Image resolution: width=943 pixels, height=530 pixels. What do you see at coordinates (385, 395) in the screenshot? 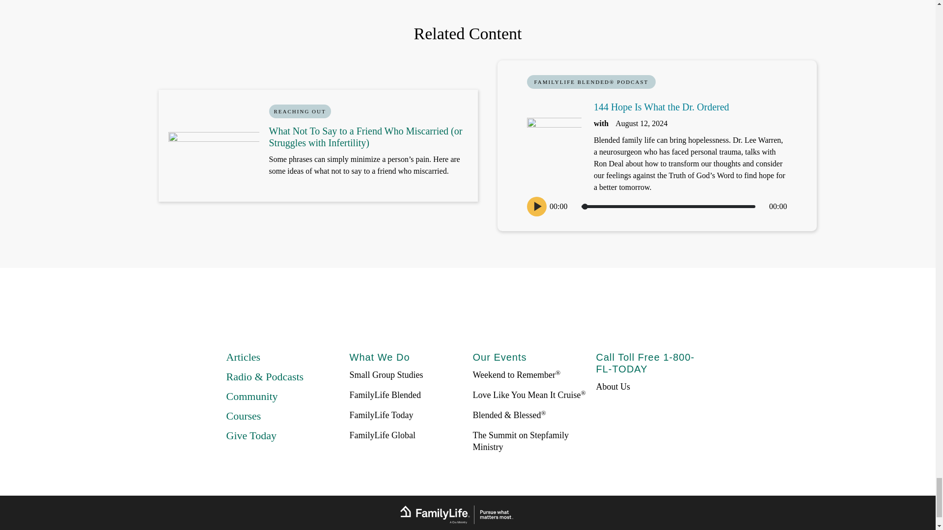
I see `FamilyLife Blended` at bounding box center [385, 395].